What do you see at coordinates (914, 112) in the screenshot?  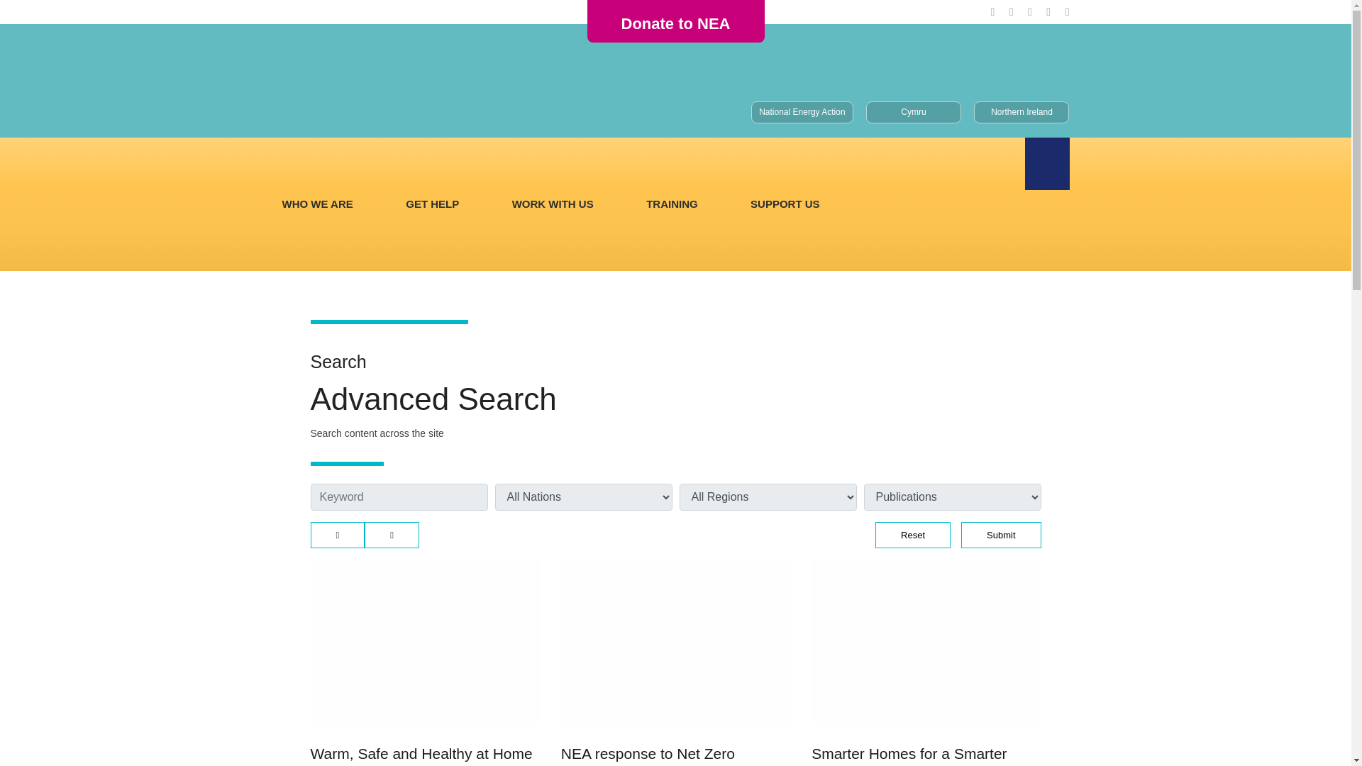 I see `Cymru` at bounding box center [914, 112].